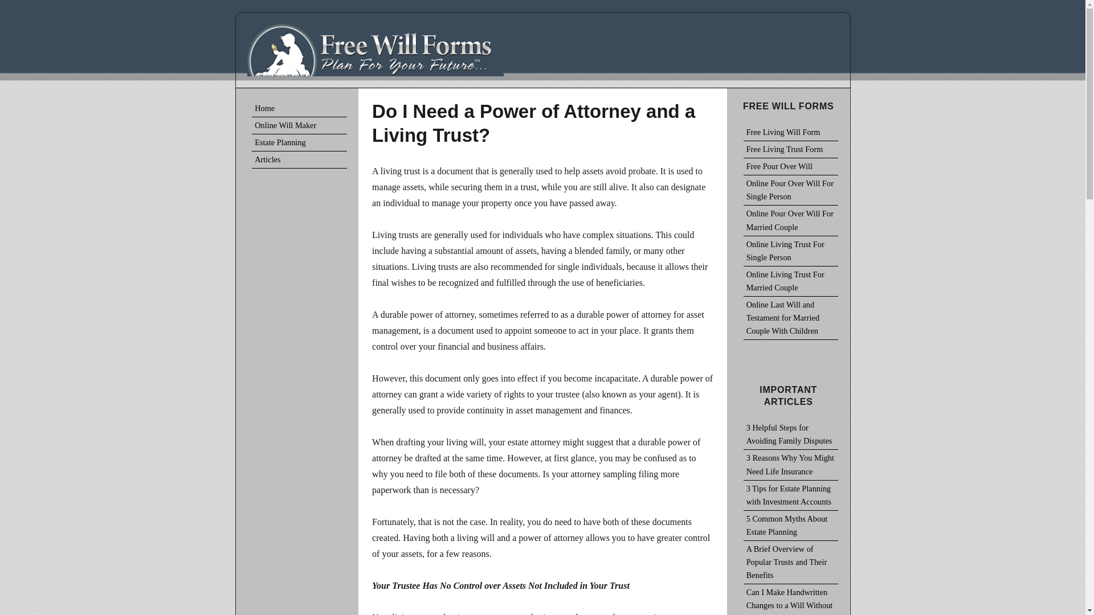 The width and height of the screenshot is (1094, 615). Describe the element at coordinates (791, 149) in the screenshot. I see `Free Living Trust Form` at that location.